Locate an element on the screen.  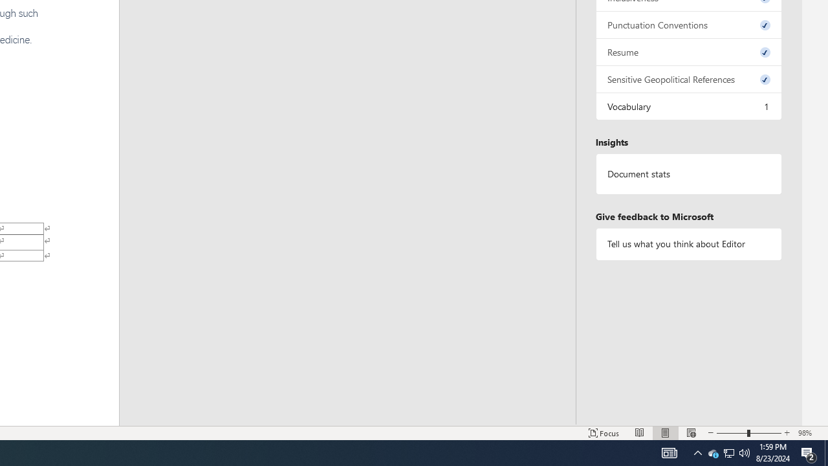
Tell us what you think about Editor is located at coordinates (688, 243).